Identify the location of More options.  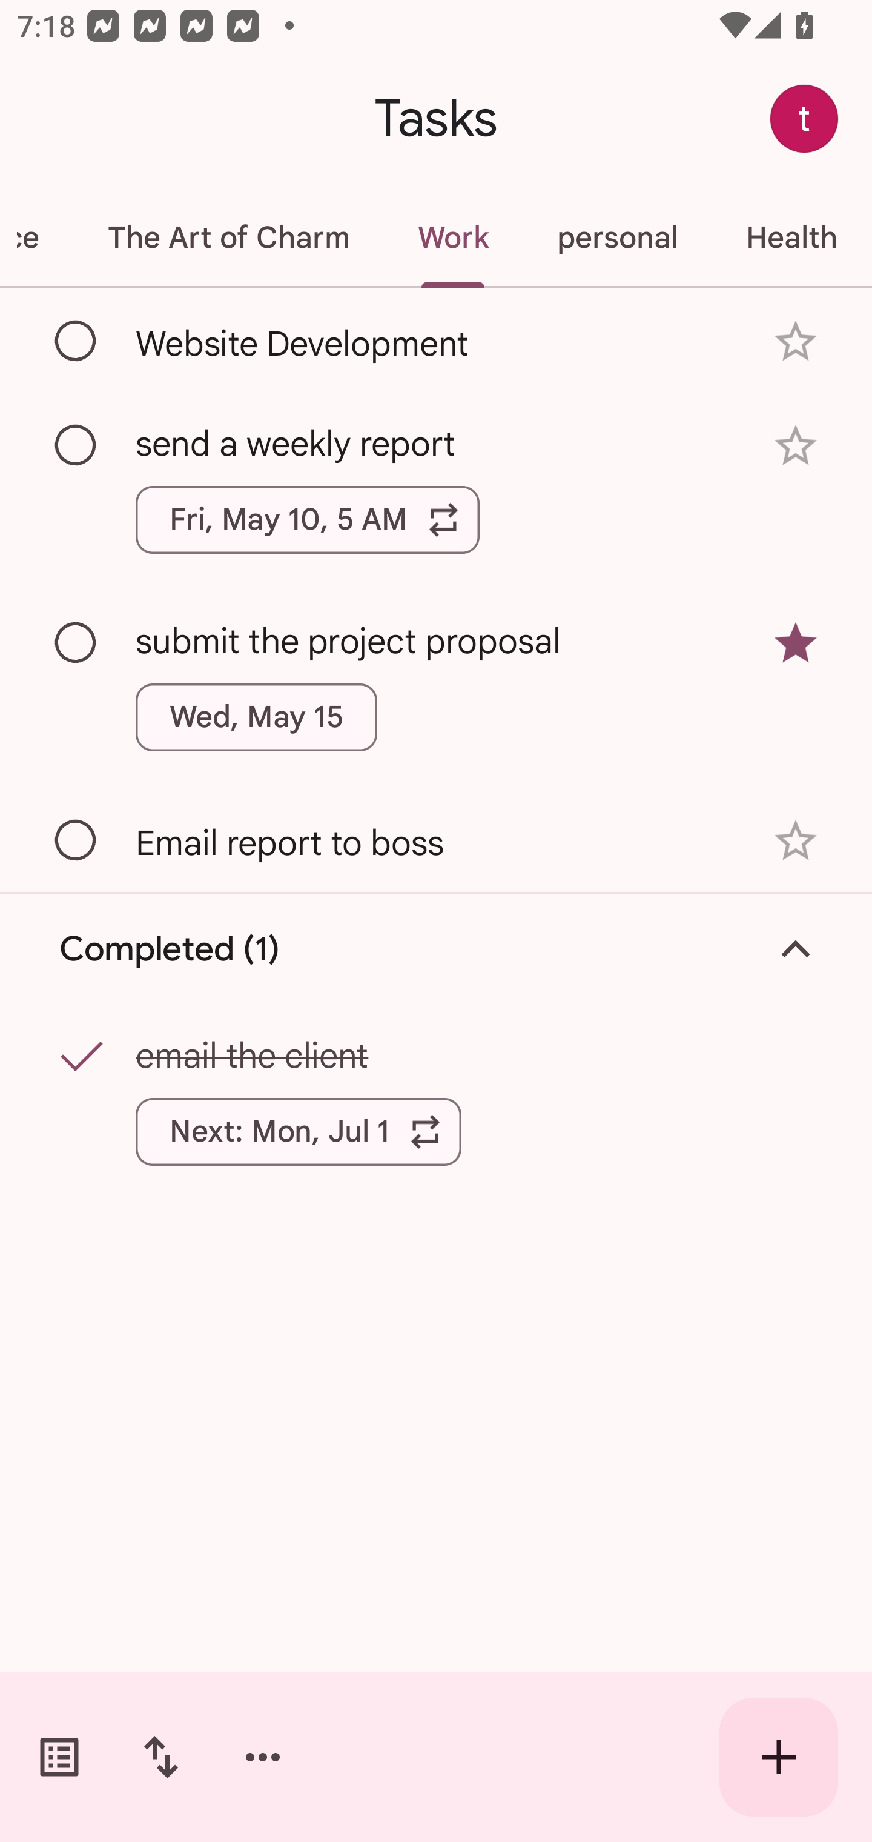
(263, 1757).